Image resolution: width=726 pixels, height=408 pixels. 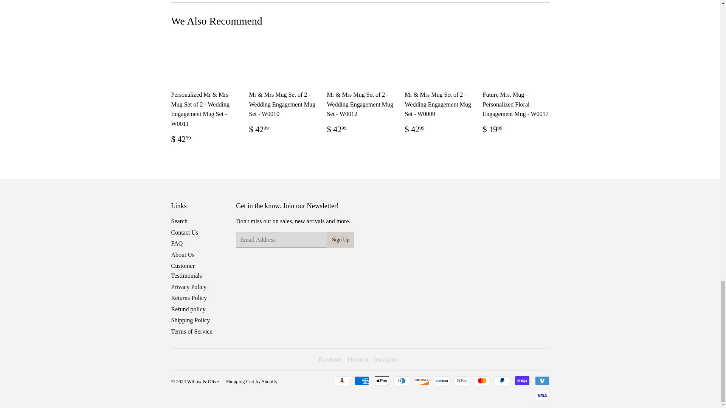 What do you see at coordinates (402, 380) in the screenshot?
I see `Diners Club` at bounding box center [402, 380].